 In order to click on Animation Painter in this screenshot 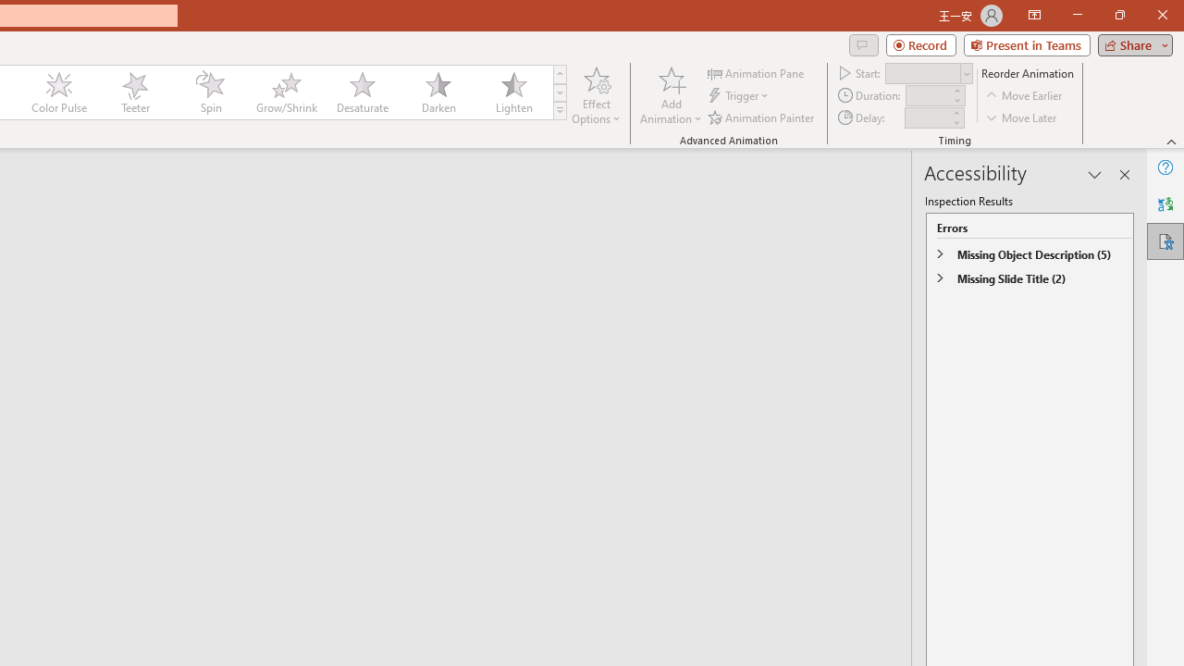, I will do `click(762, 117)`.